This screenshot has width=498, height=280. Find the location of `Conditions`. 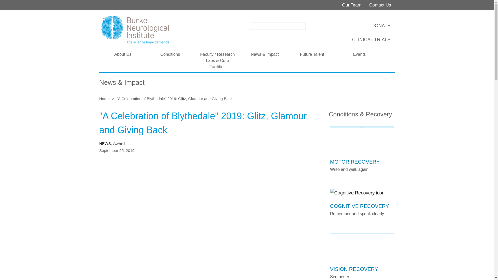

Conditions is located at coordinates (170, 54).